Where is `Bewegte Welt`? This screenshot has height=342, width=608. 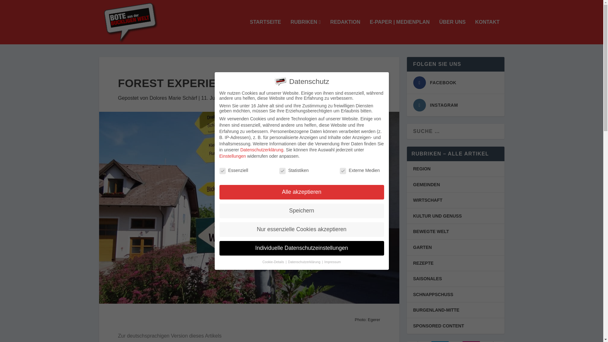
Bewegte Welt is located at coordinates (250, 98).